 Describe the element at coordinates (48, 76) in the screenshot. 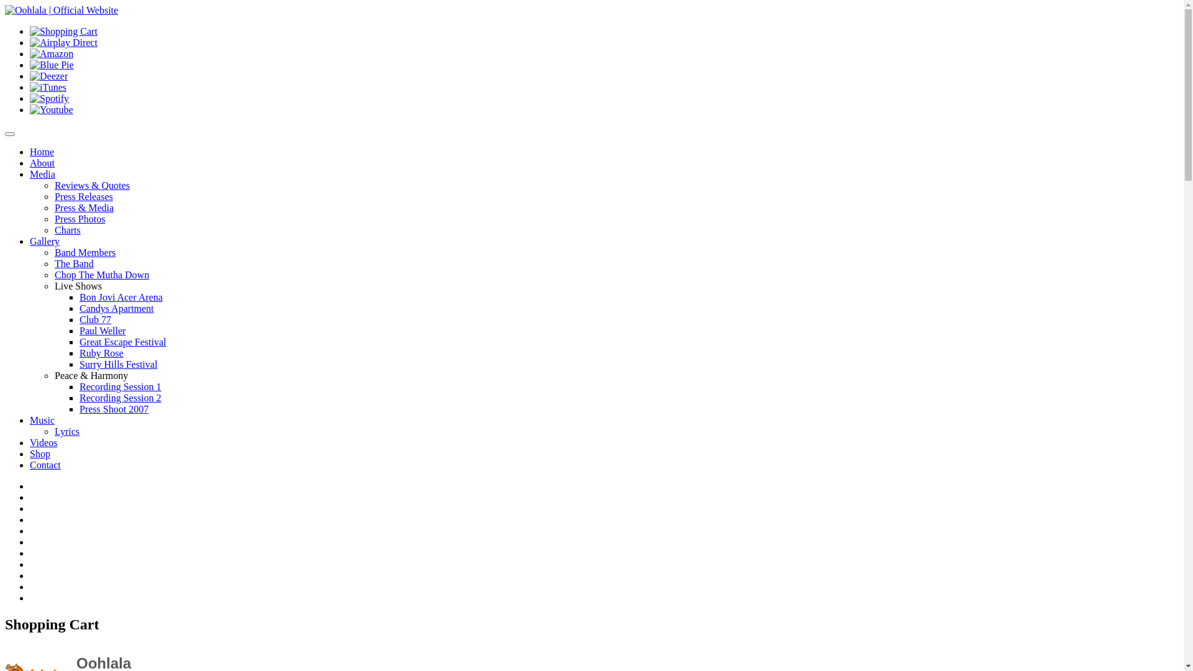

I see `Deezer` at that location.